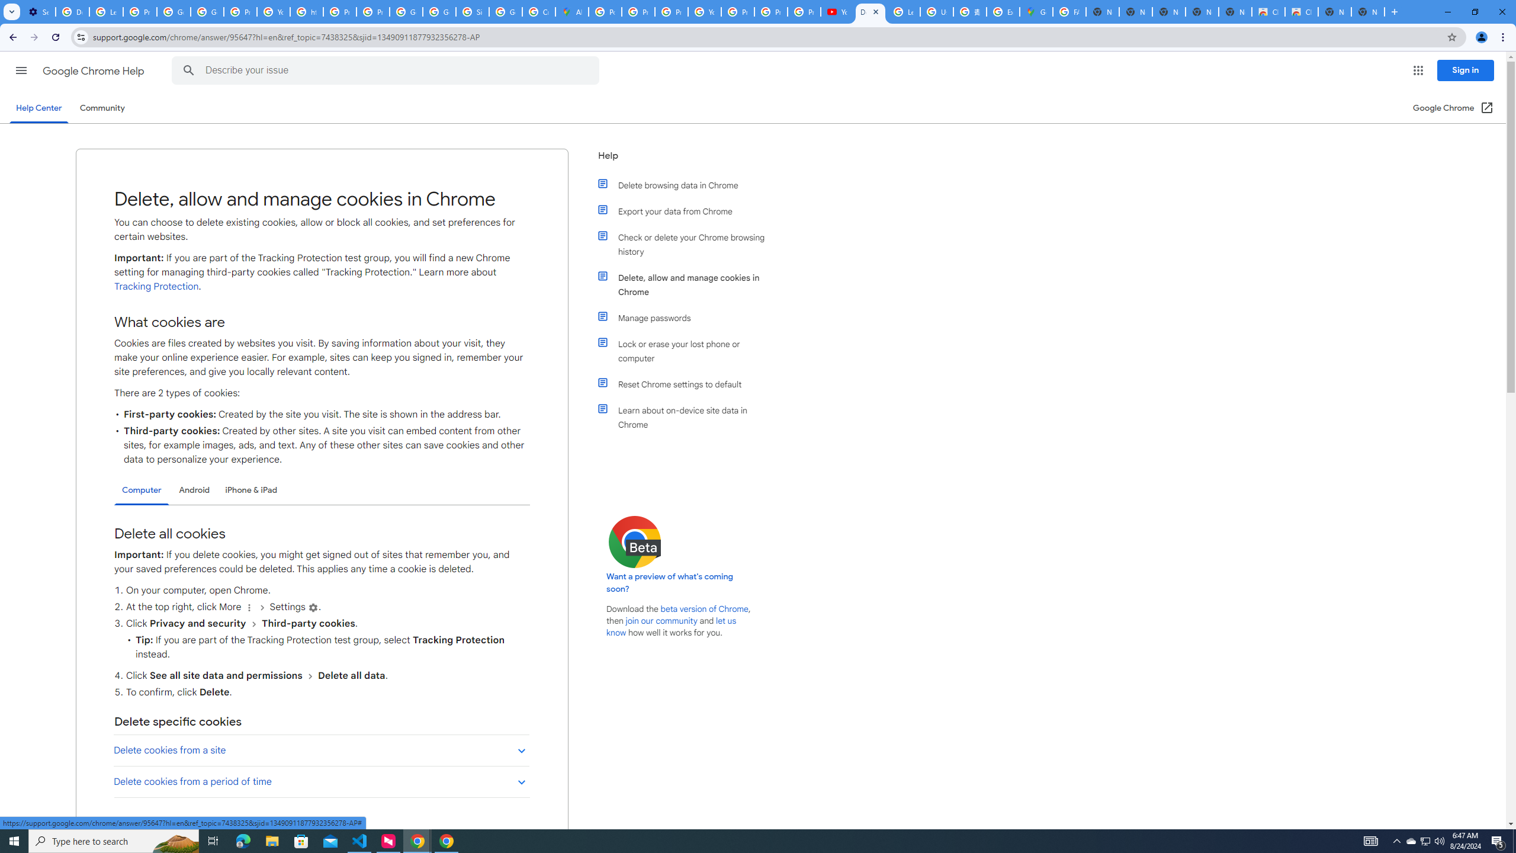 This screenshot has height=853, width=1516. I want to click on beta version of Chrome, so click(705, 609).